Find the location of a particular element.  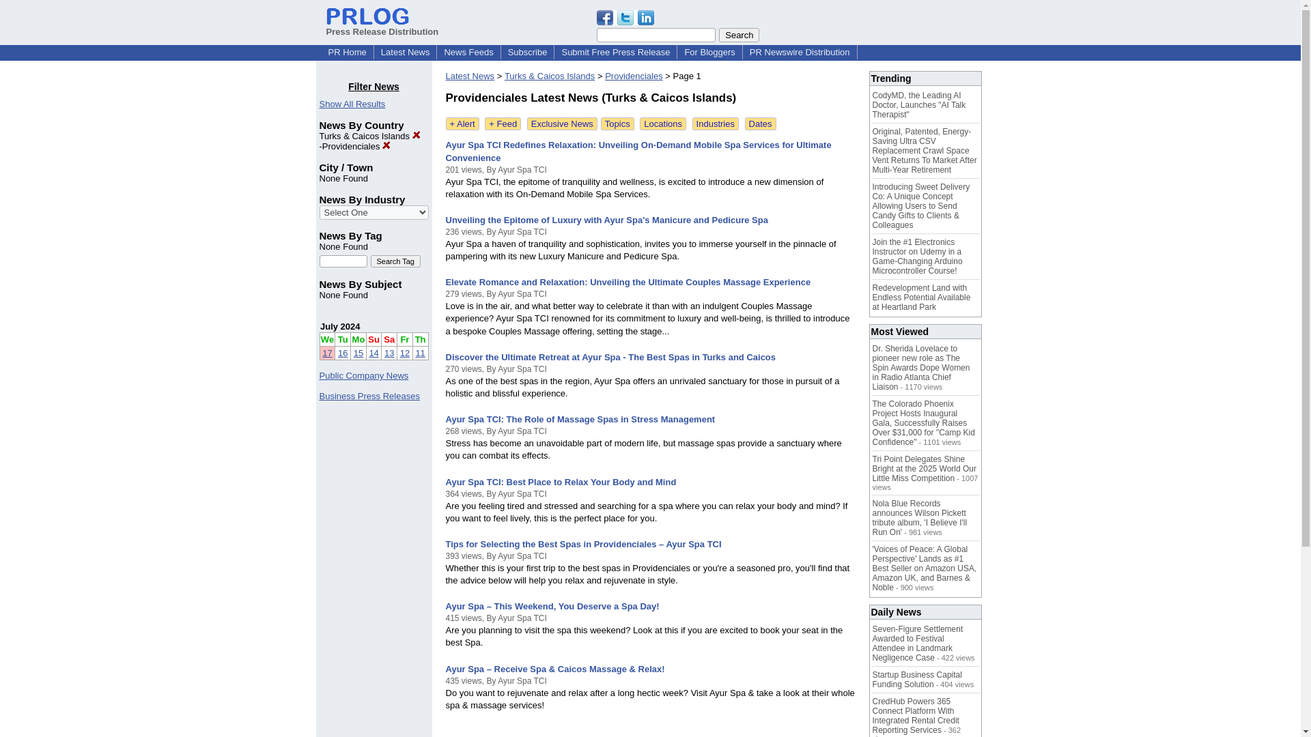

Industries is located at coordinates (716, 124).